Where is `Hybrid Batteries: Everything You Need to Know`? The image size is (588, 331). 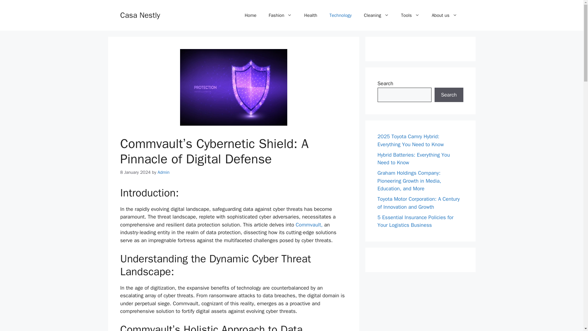 Hybrid Batteries: Everything You Need to Know is located at coordinates (413, 158).